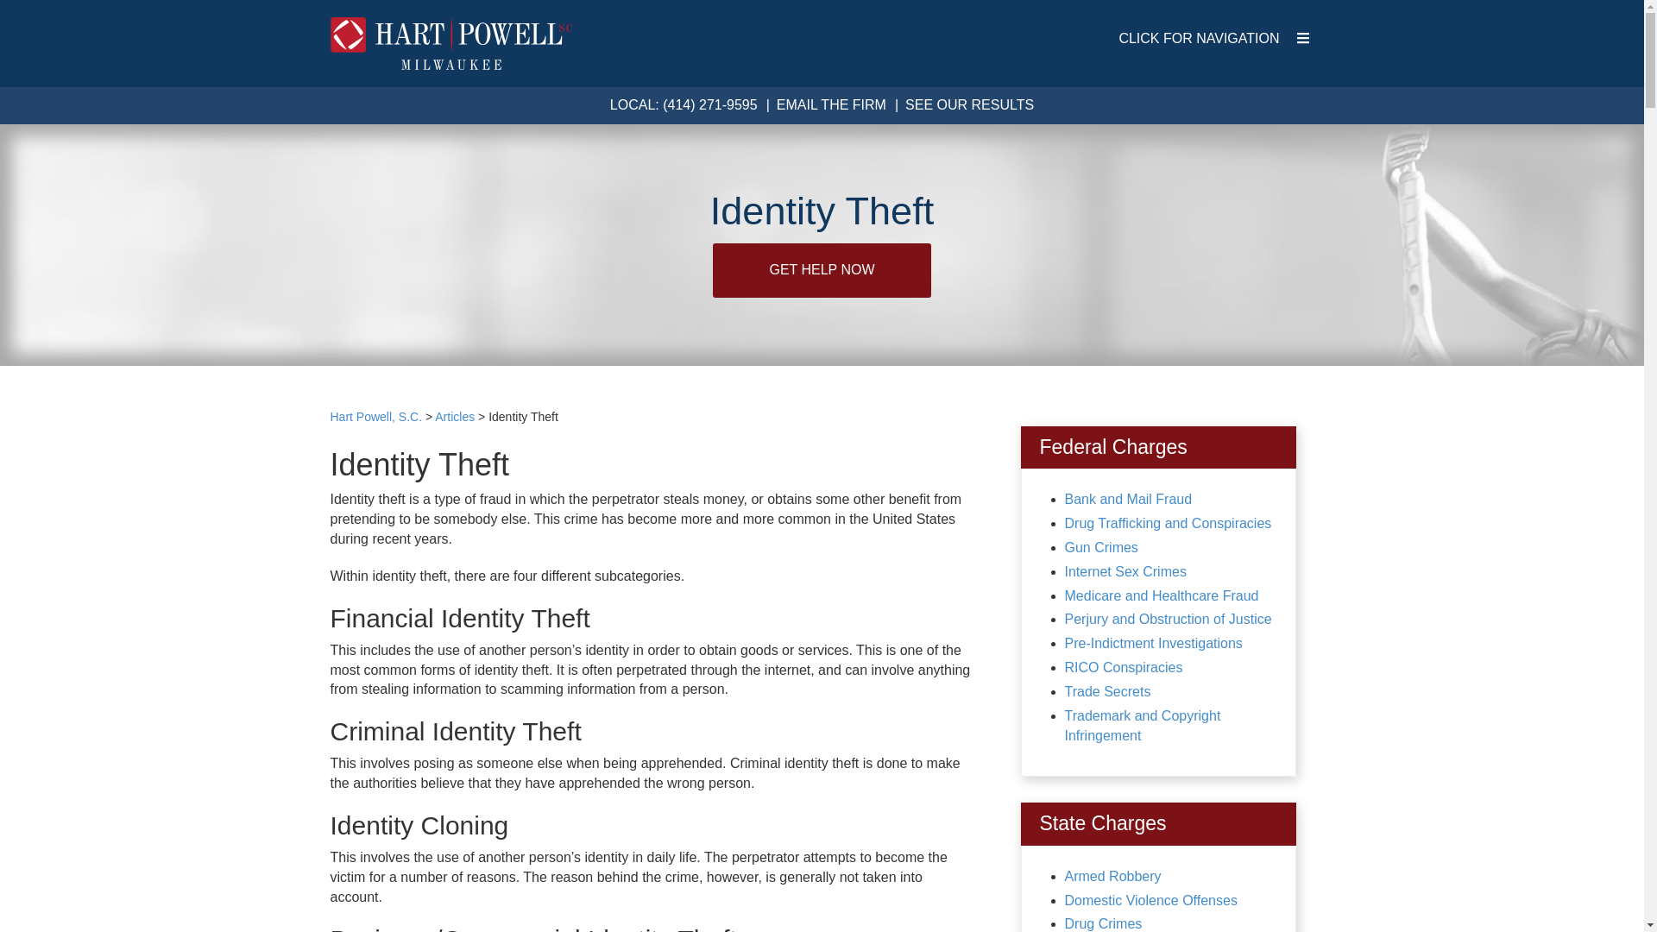  Describe the element at coordinates (1162, 595) in the screenshot. I see `Medicare and Healthcare Fraud` at that location.